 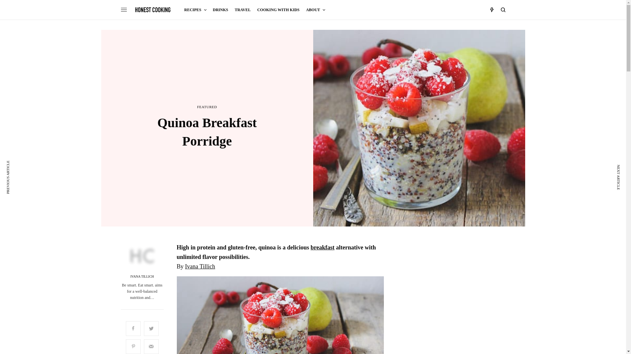 I want to click on IVANA TILLICH, so click(x=142, y=277).